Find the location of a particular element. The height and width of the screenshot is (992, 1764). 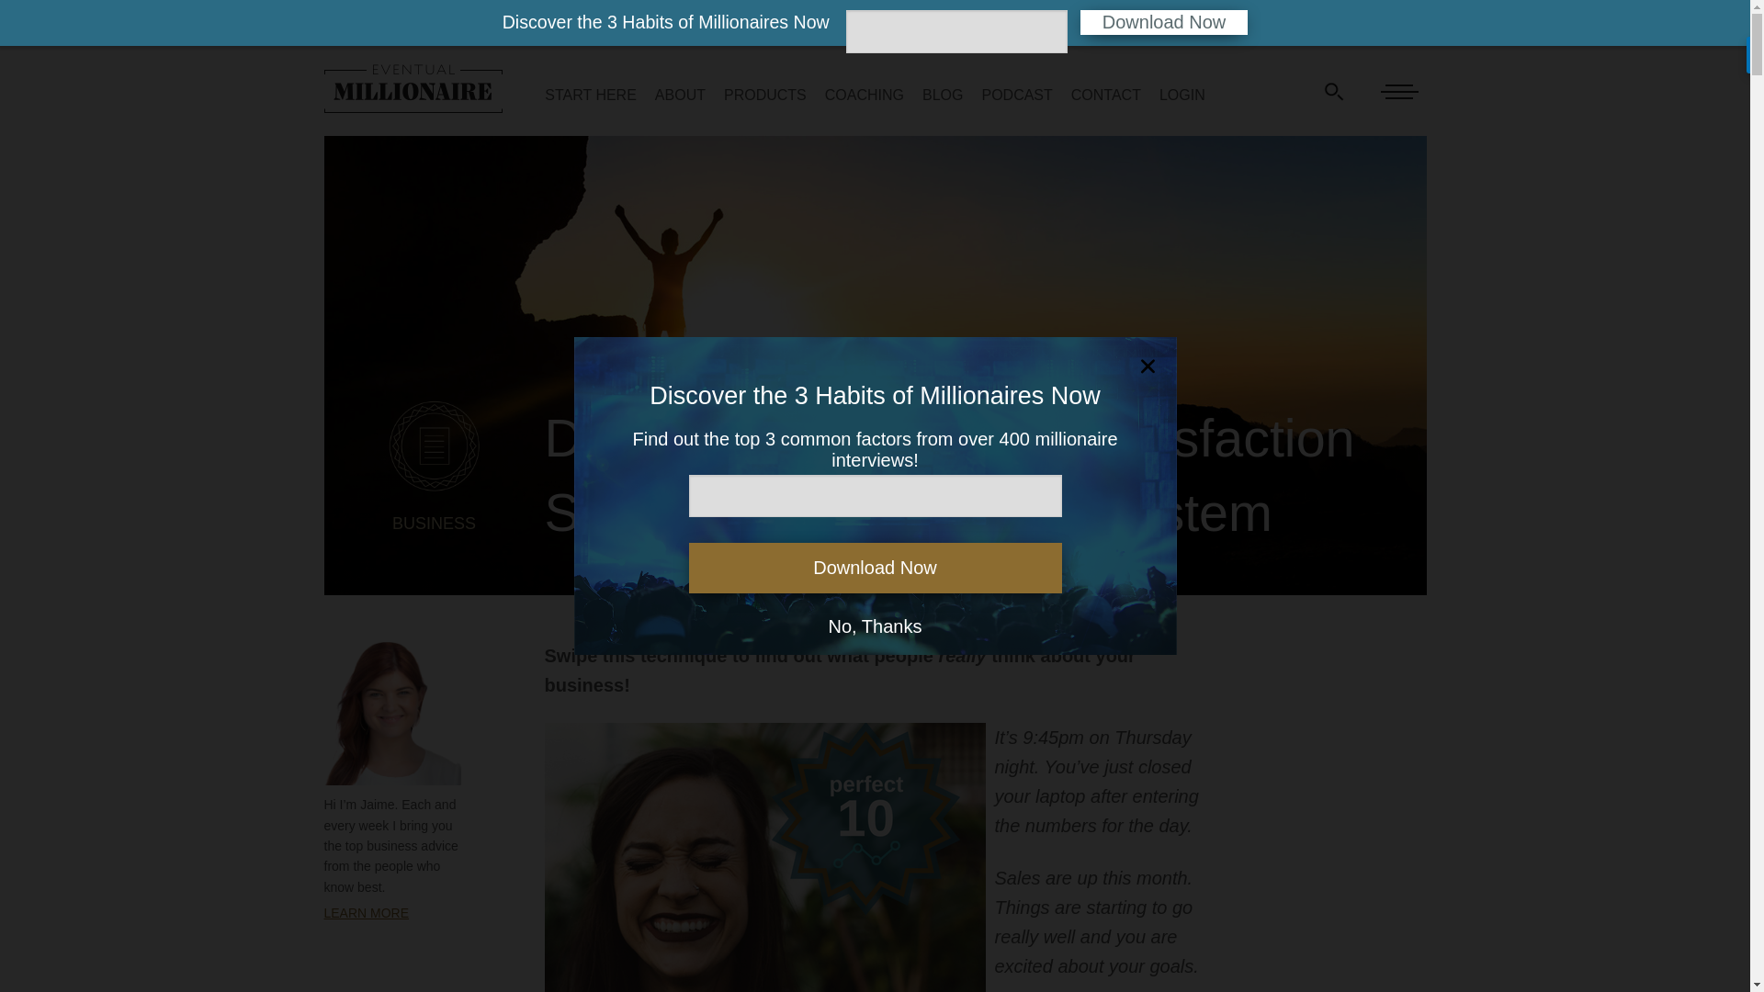

LOGIN is located at coordinates (1182, 94).